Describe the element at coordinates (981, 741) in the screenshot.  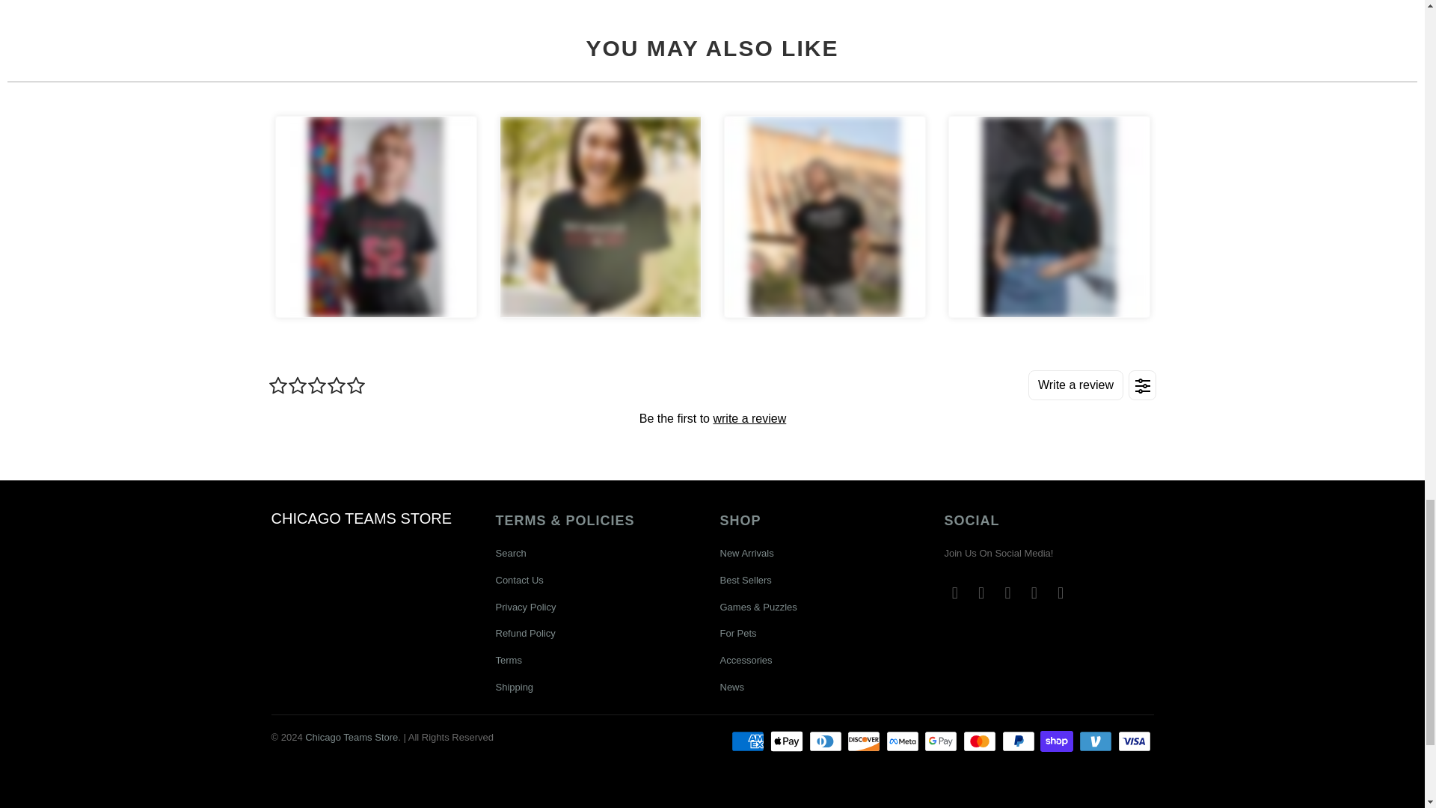
I see `Mastercard` at that location.